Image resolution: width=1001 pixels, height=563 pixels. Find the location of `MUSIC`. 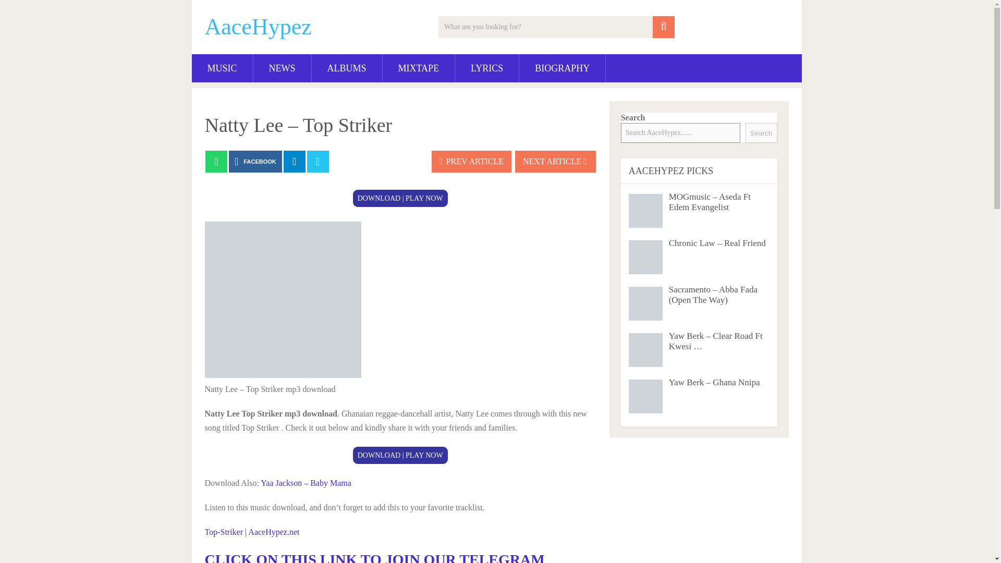

MUSIC is located at coordinates (222, 68).